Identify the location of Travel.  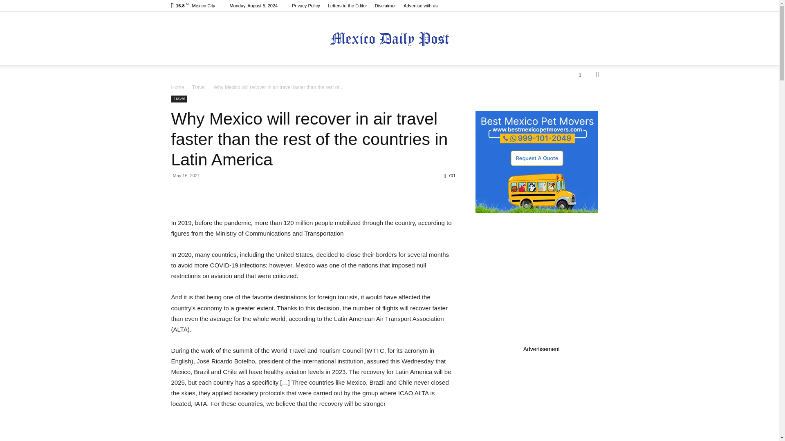
(179, 99).